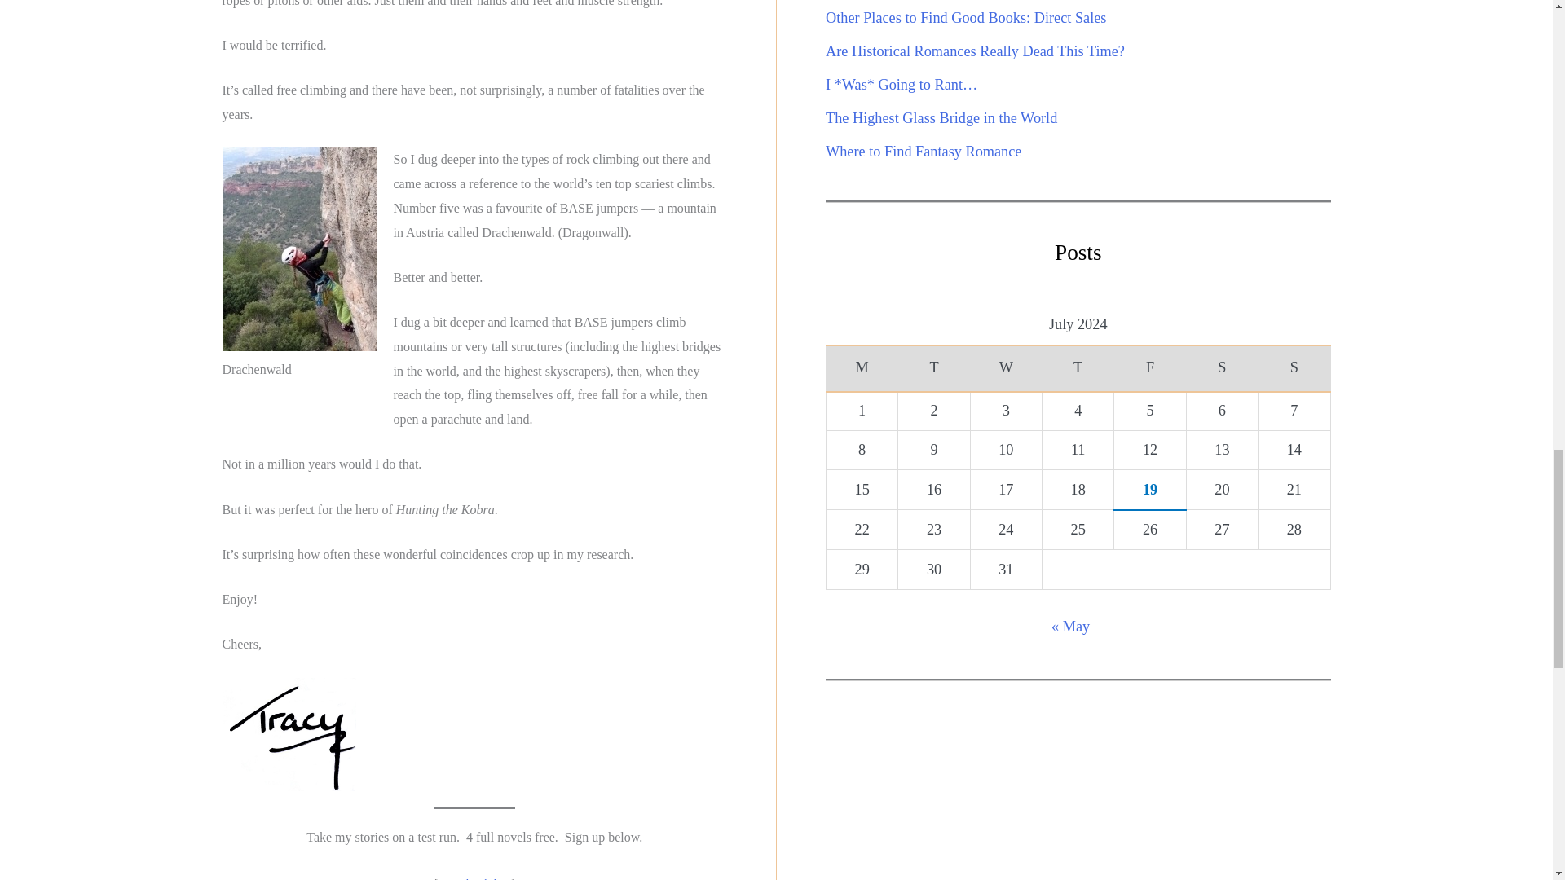  Describe the element at coordinates (1006, 368) in the screenshot. I see `Wednesday` at that location.